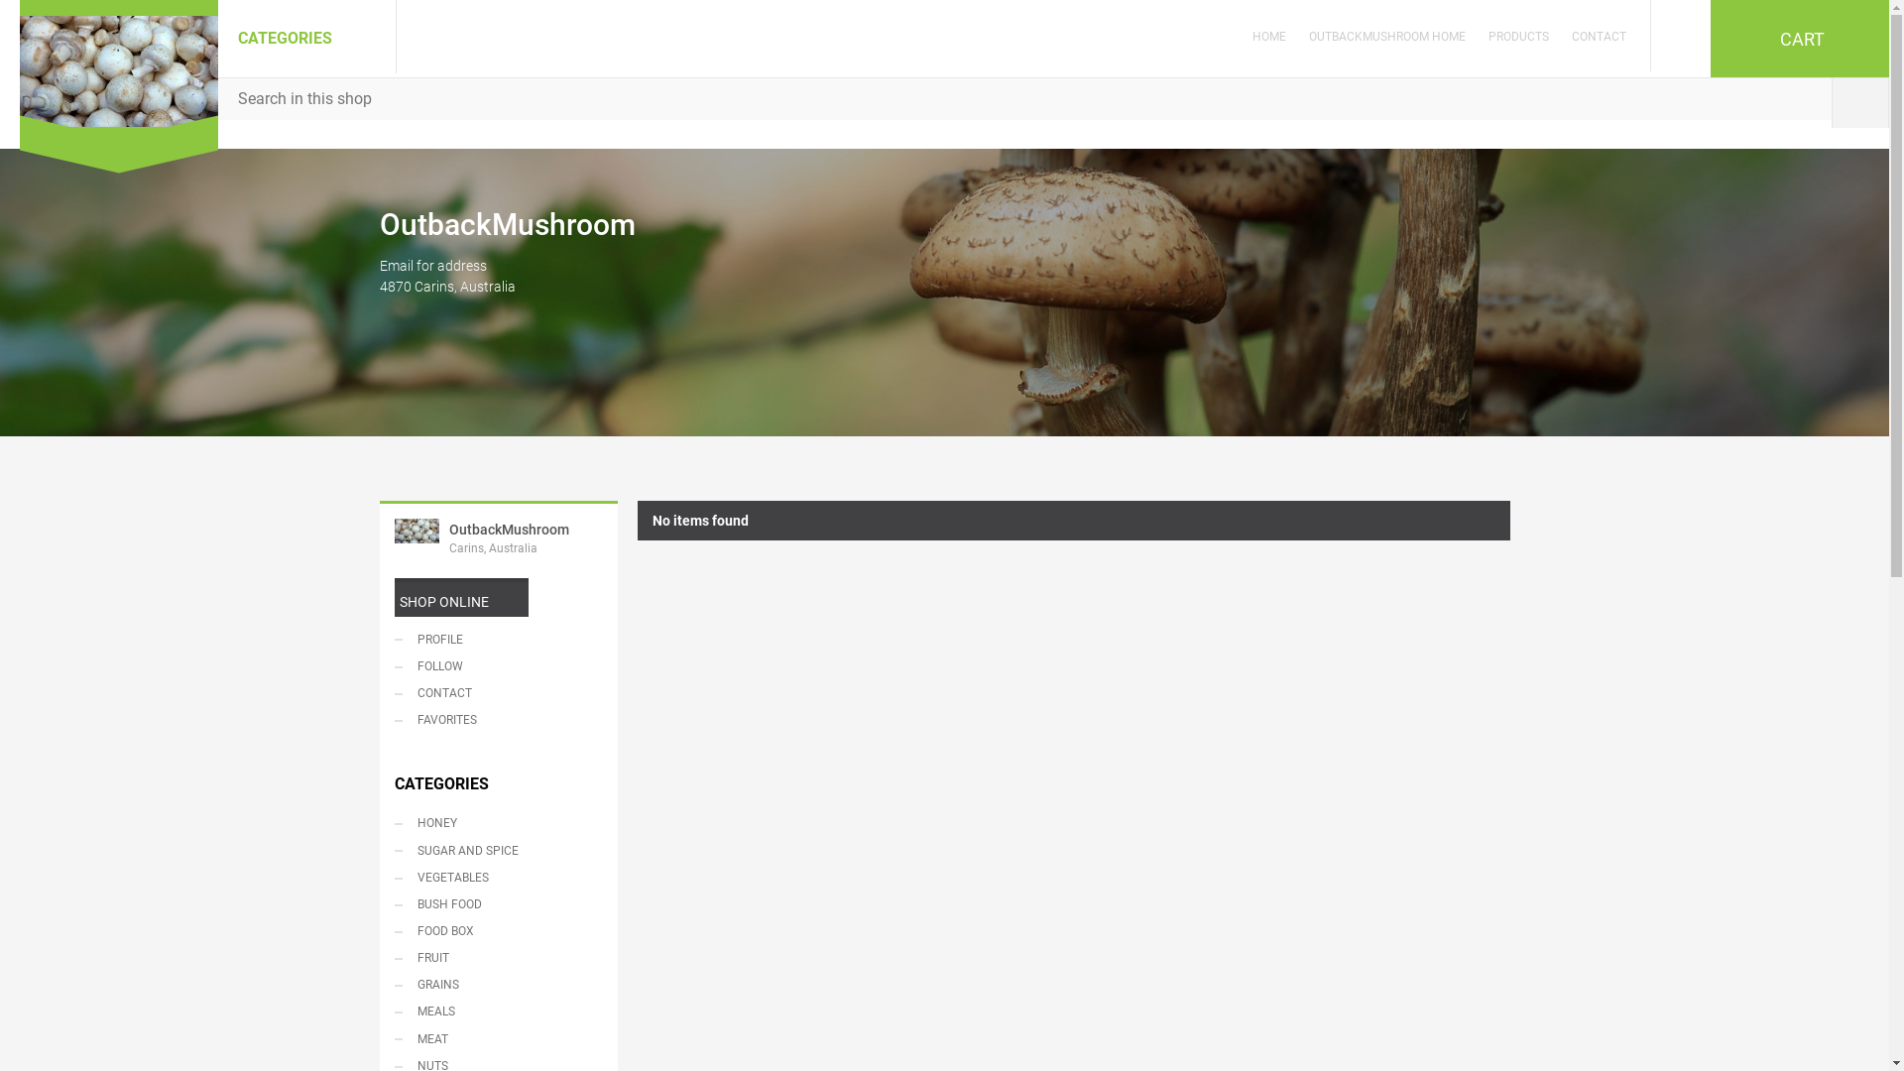 This screenshot has width=1904, height=1071. I want to click on GRAINS, so click(499, 986).